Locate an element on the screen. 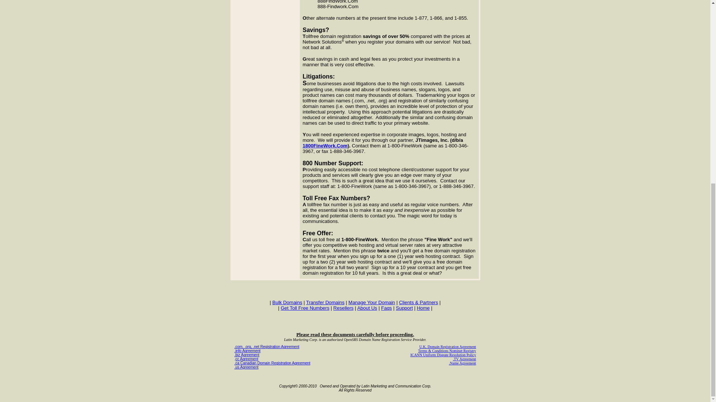  cc Agreement is located at coordinates (246, 359).